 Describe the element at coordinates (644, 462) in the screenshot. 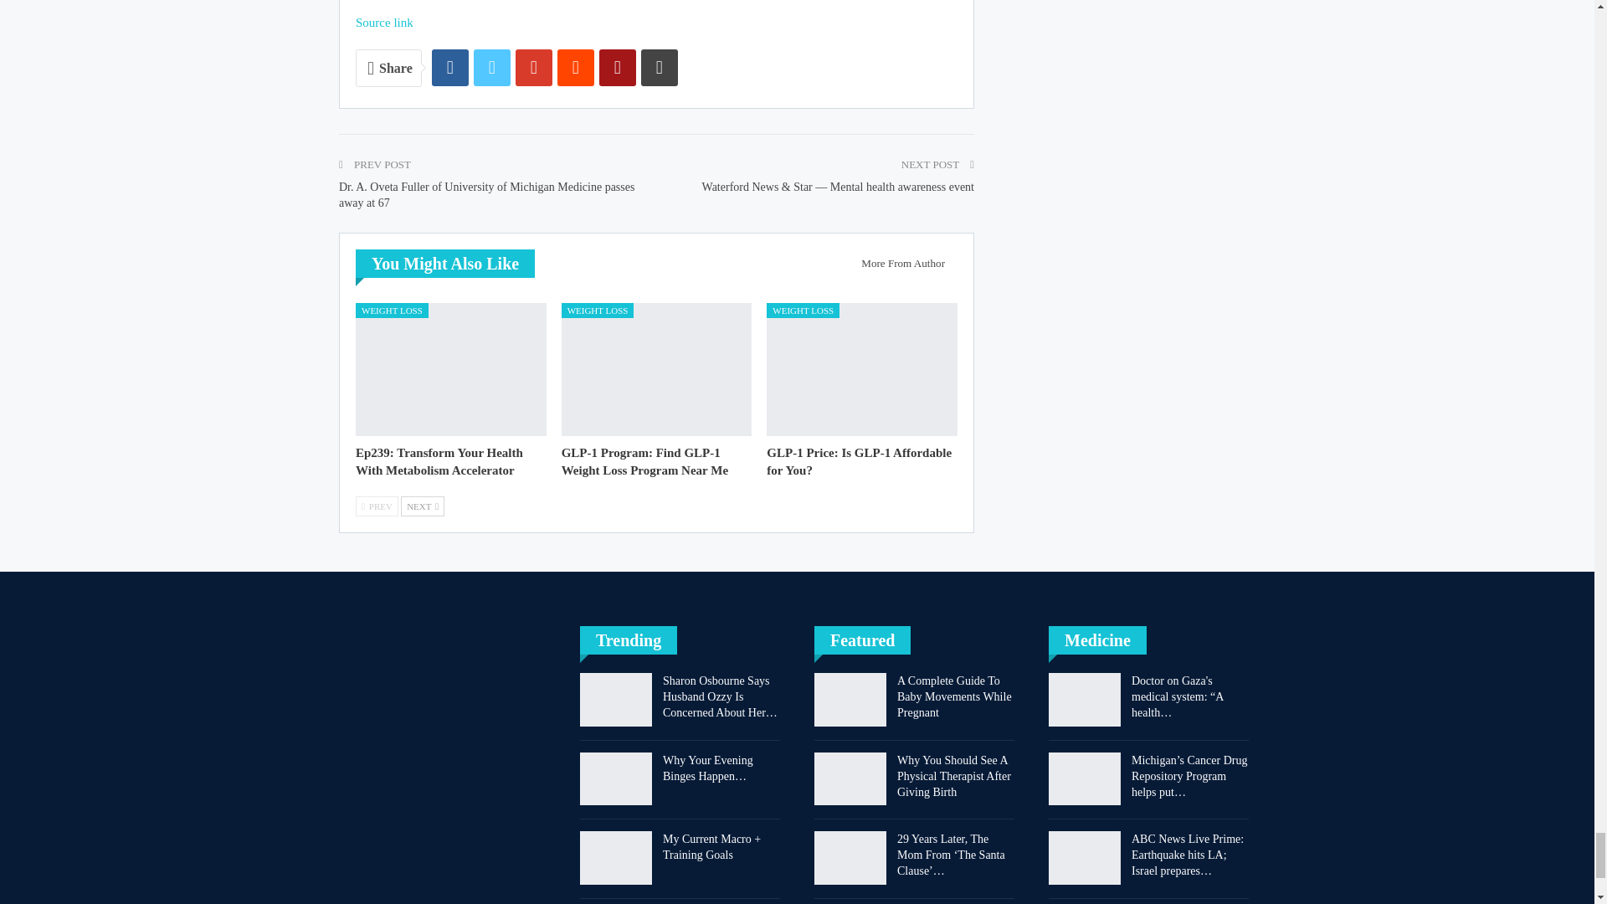

I see `GLP-1 Program: Find GLP-1 Weight Loss Program Near Me` at that location.